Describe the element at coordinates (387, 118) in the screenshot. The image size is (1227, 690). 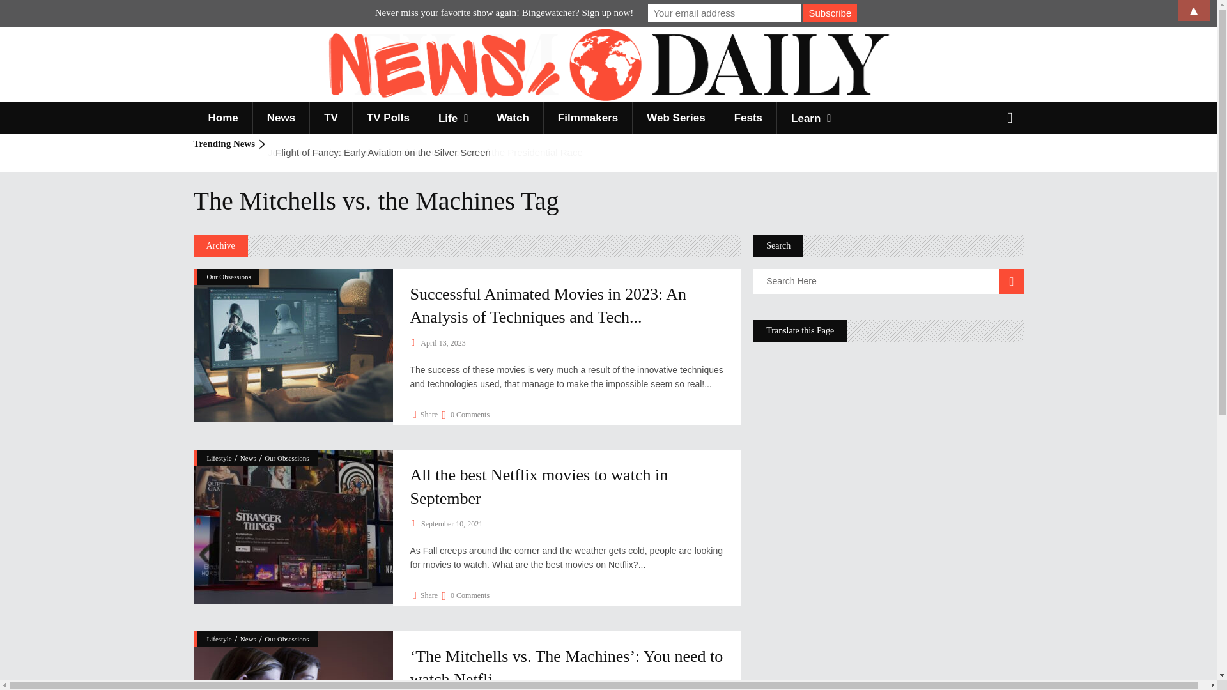
I see `TV Polls` at that location.